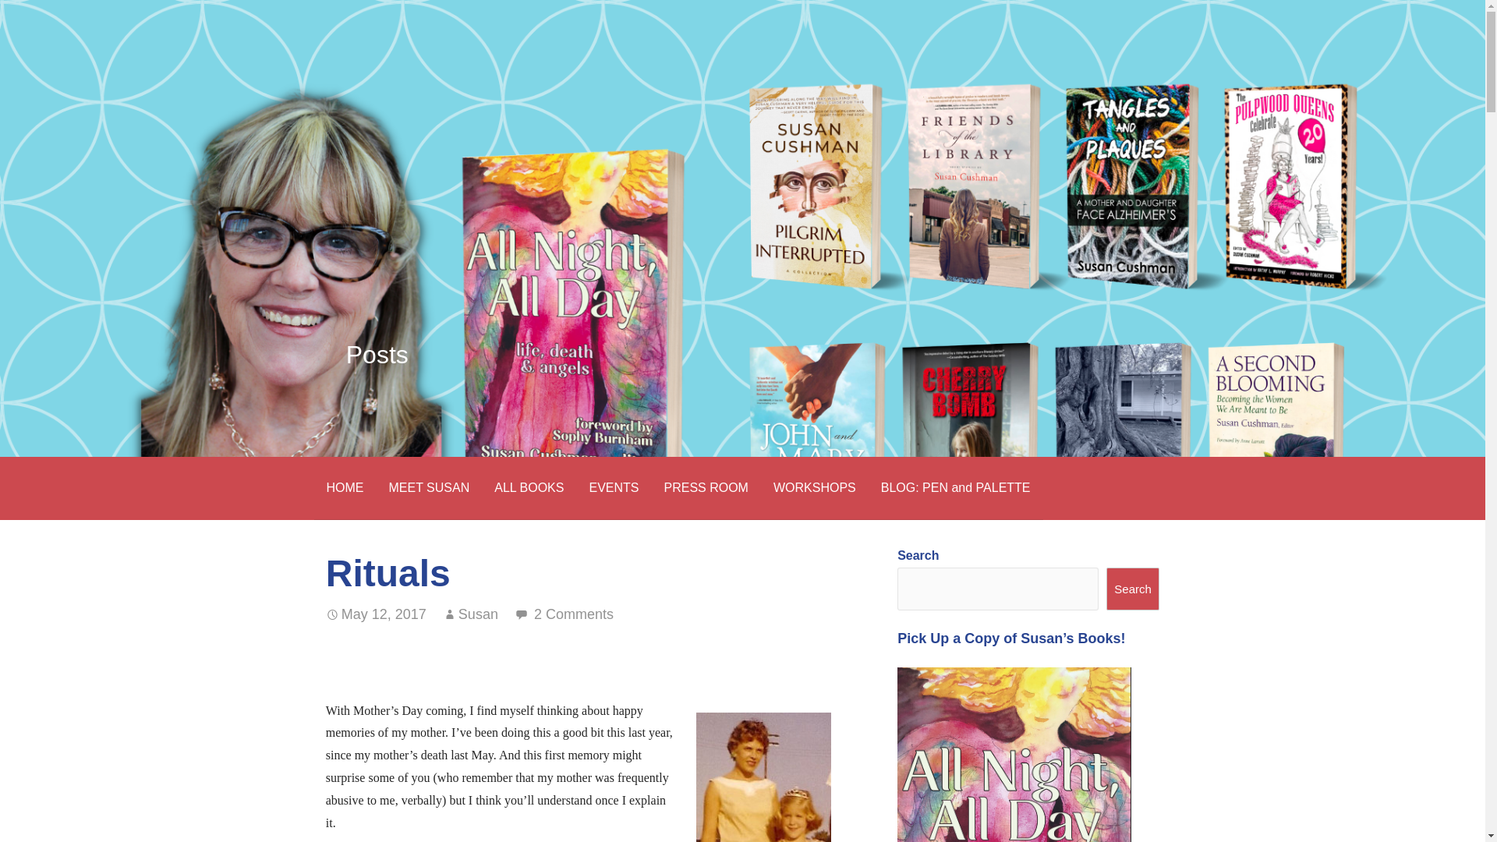 This screenshot has height=842, width=1497. What do you see at coordinates (478, 614) in the screenshot?
I see `Susan` at bounding box center [478, 614].